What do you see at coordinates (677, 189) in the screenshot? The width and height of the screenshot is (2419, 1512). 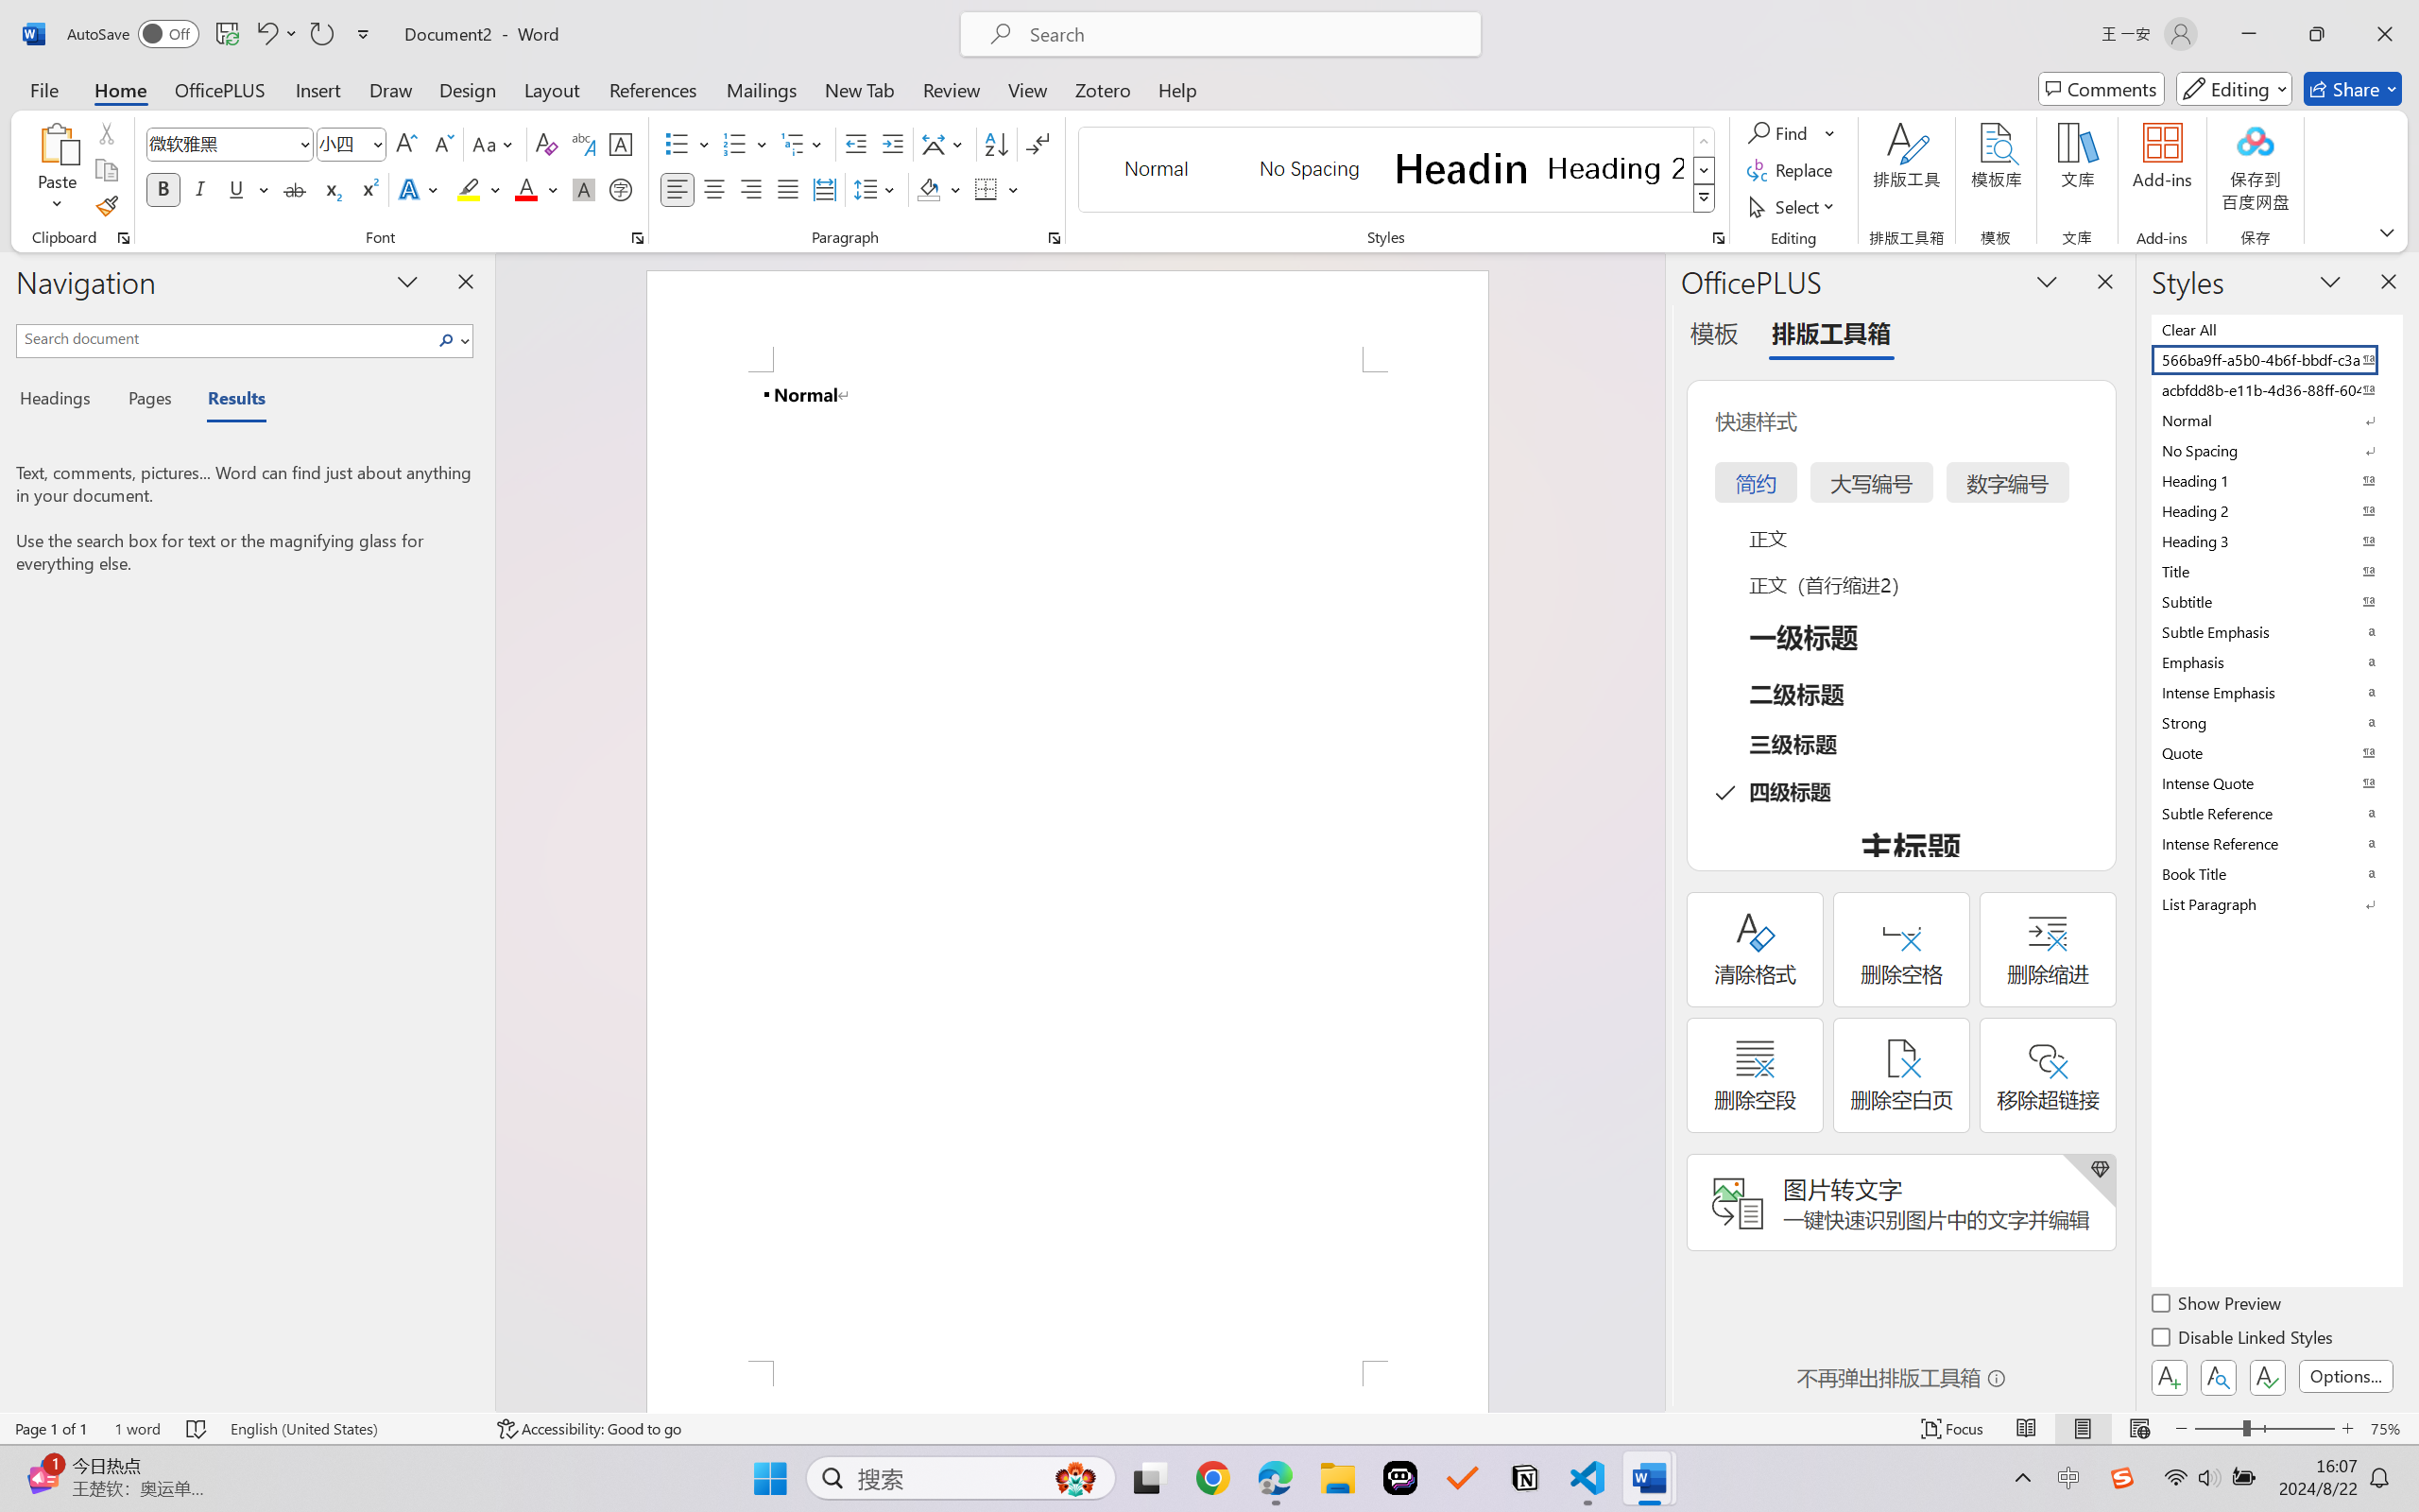 I see `Align Left` at bounding box center [677, 189].